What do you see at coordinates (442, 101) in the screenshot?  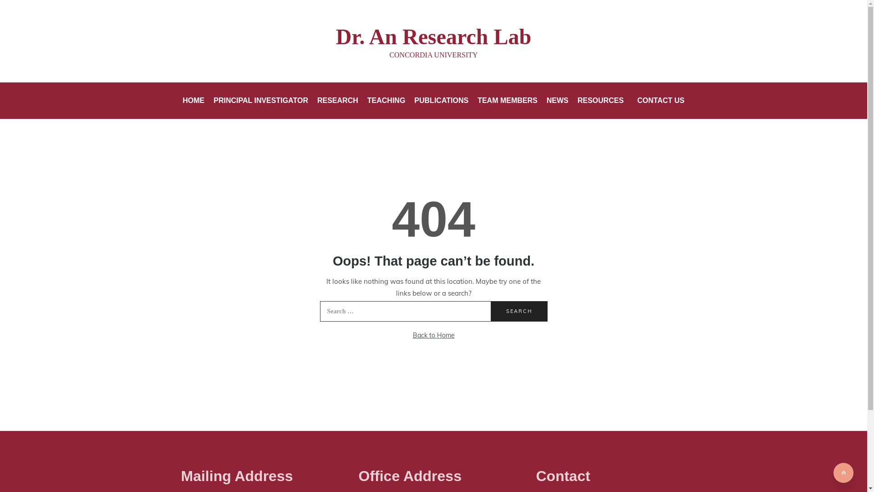 I see `PUBLICATIONS` at bounding box center [442, 101].